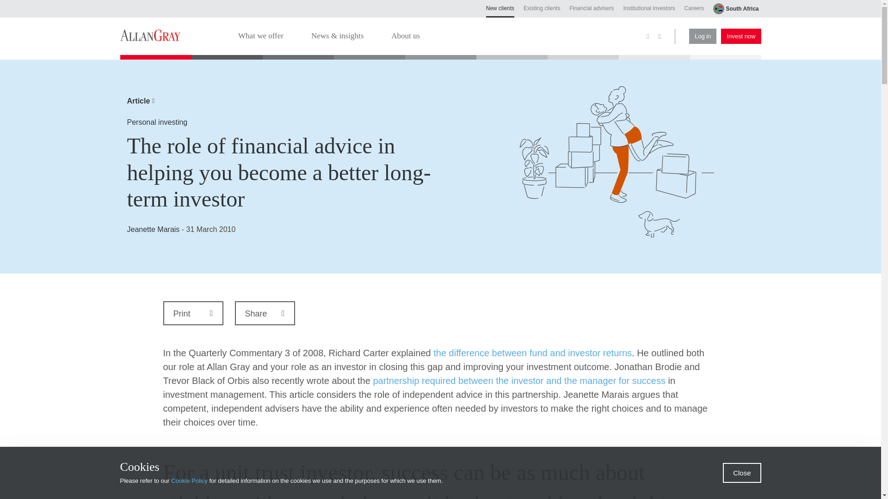 The image size is (888, 499). What do you see at coordinates (499, 11) in the screenshot?
I see `New clients` at bounding box center [499, 11].